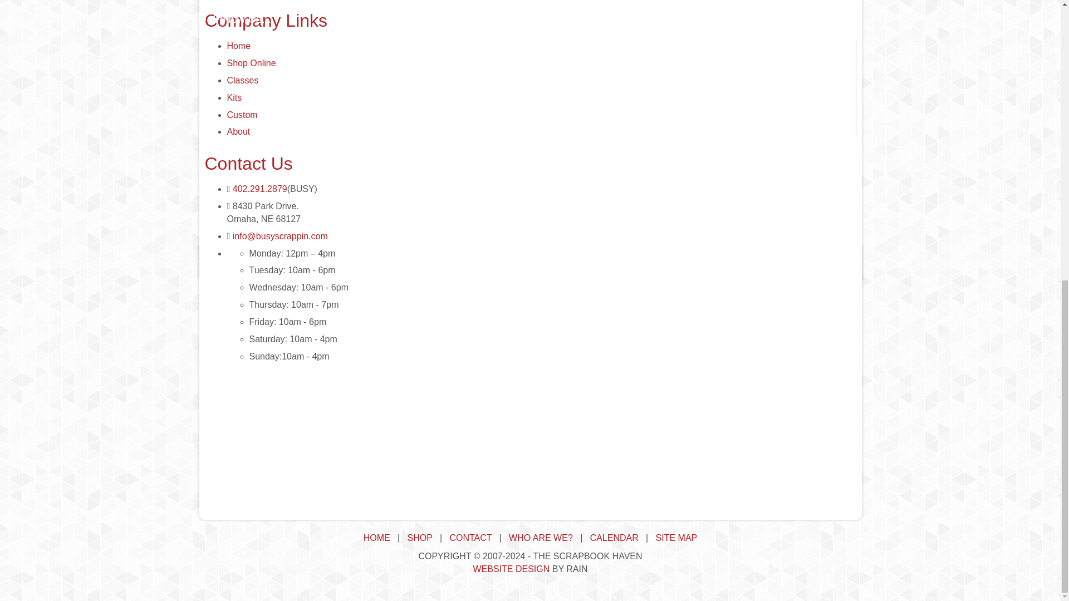 The width and height of the screenshot is (1069, 601). Describe the element at coordinates (614, 538) in the screenshot. I see `CALENDAR` at that location.